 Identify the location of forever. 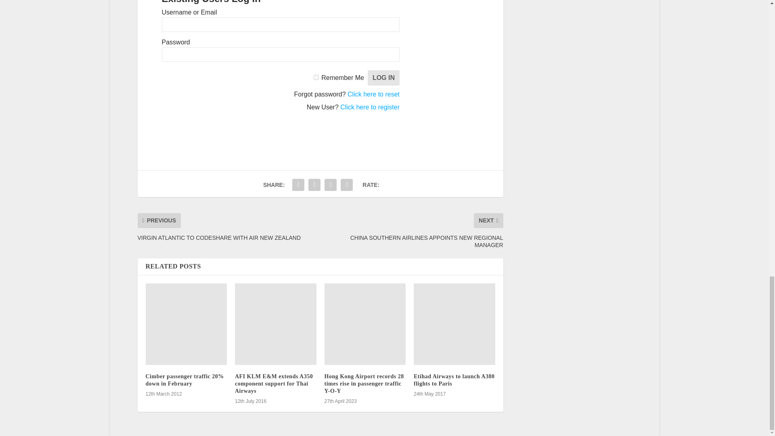
(316, 77).